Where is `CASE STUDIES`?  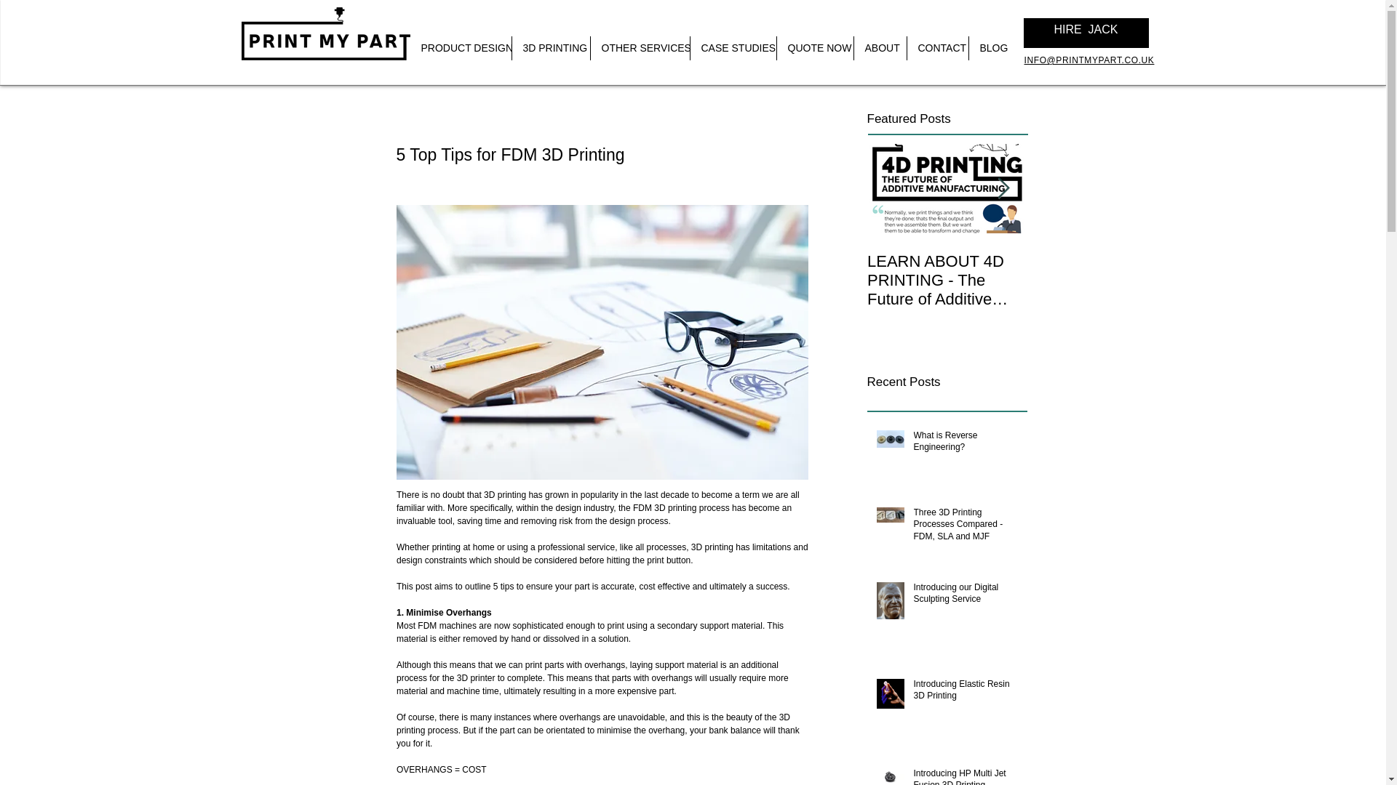 CASE STUDIES is located at coordinates (732, 48).